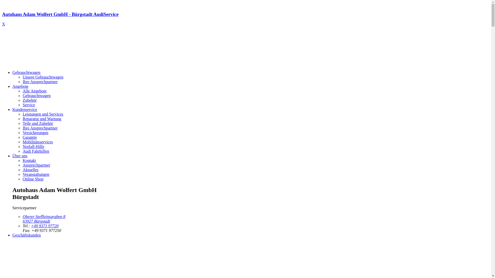 Image resolution: width=495 pixels, height=278 pixels. I want to click on X, so click(4, 24).